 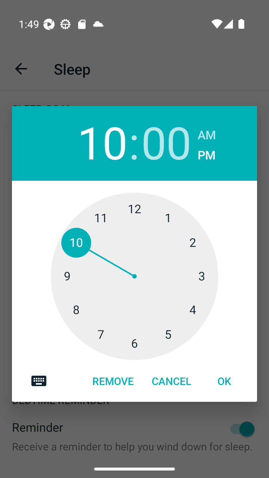 What do you see at coordinates (39, 381) in the screenshot?
I see `Switch to text input mode for the time input.` at bounding box center [39, 381].